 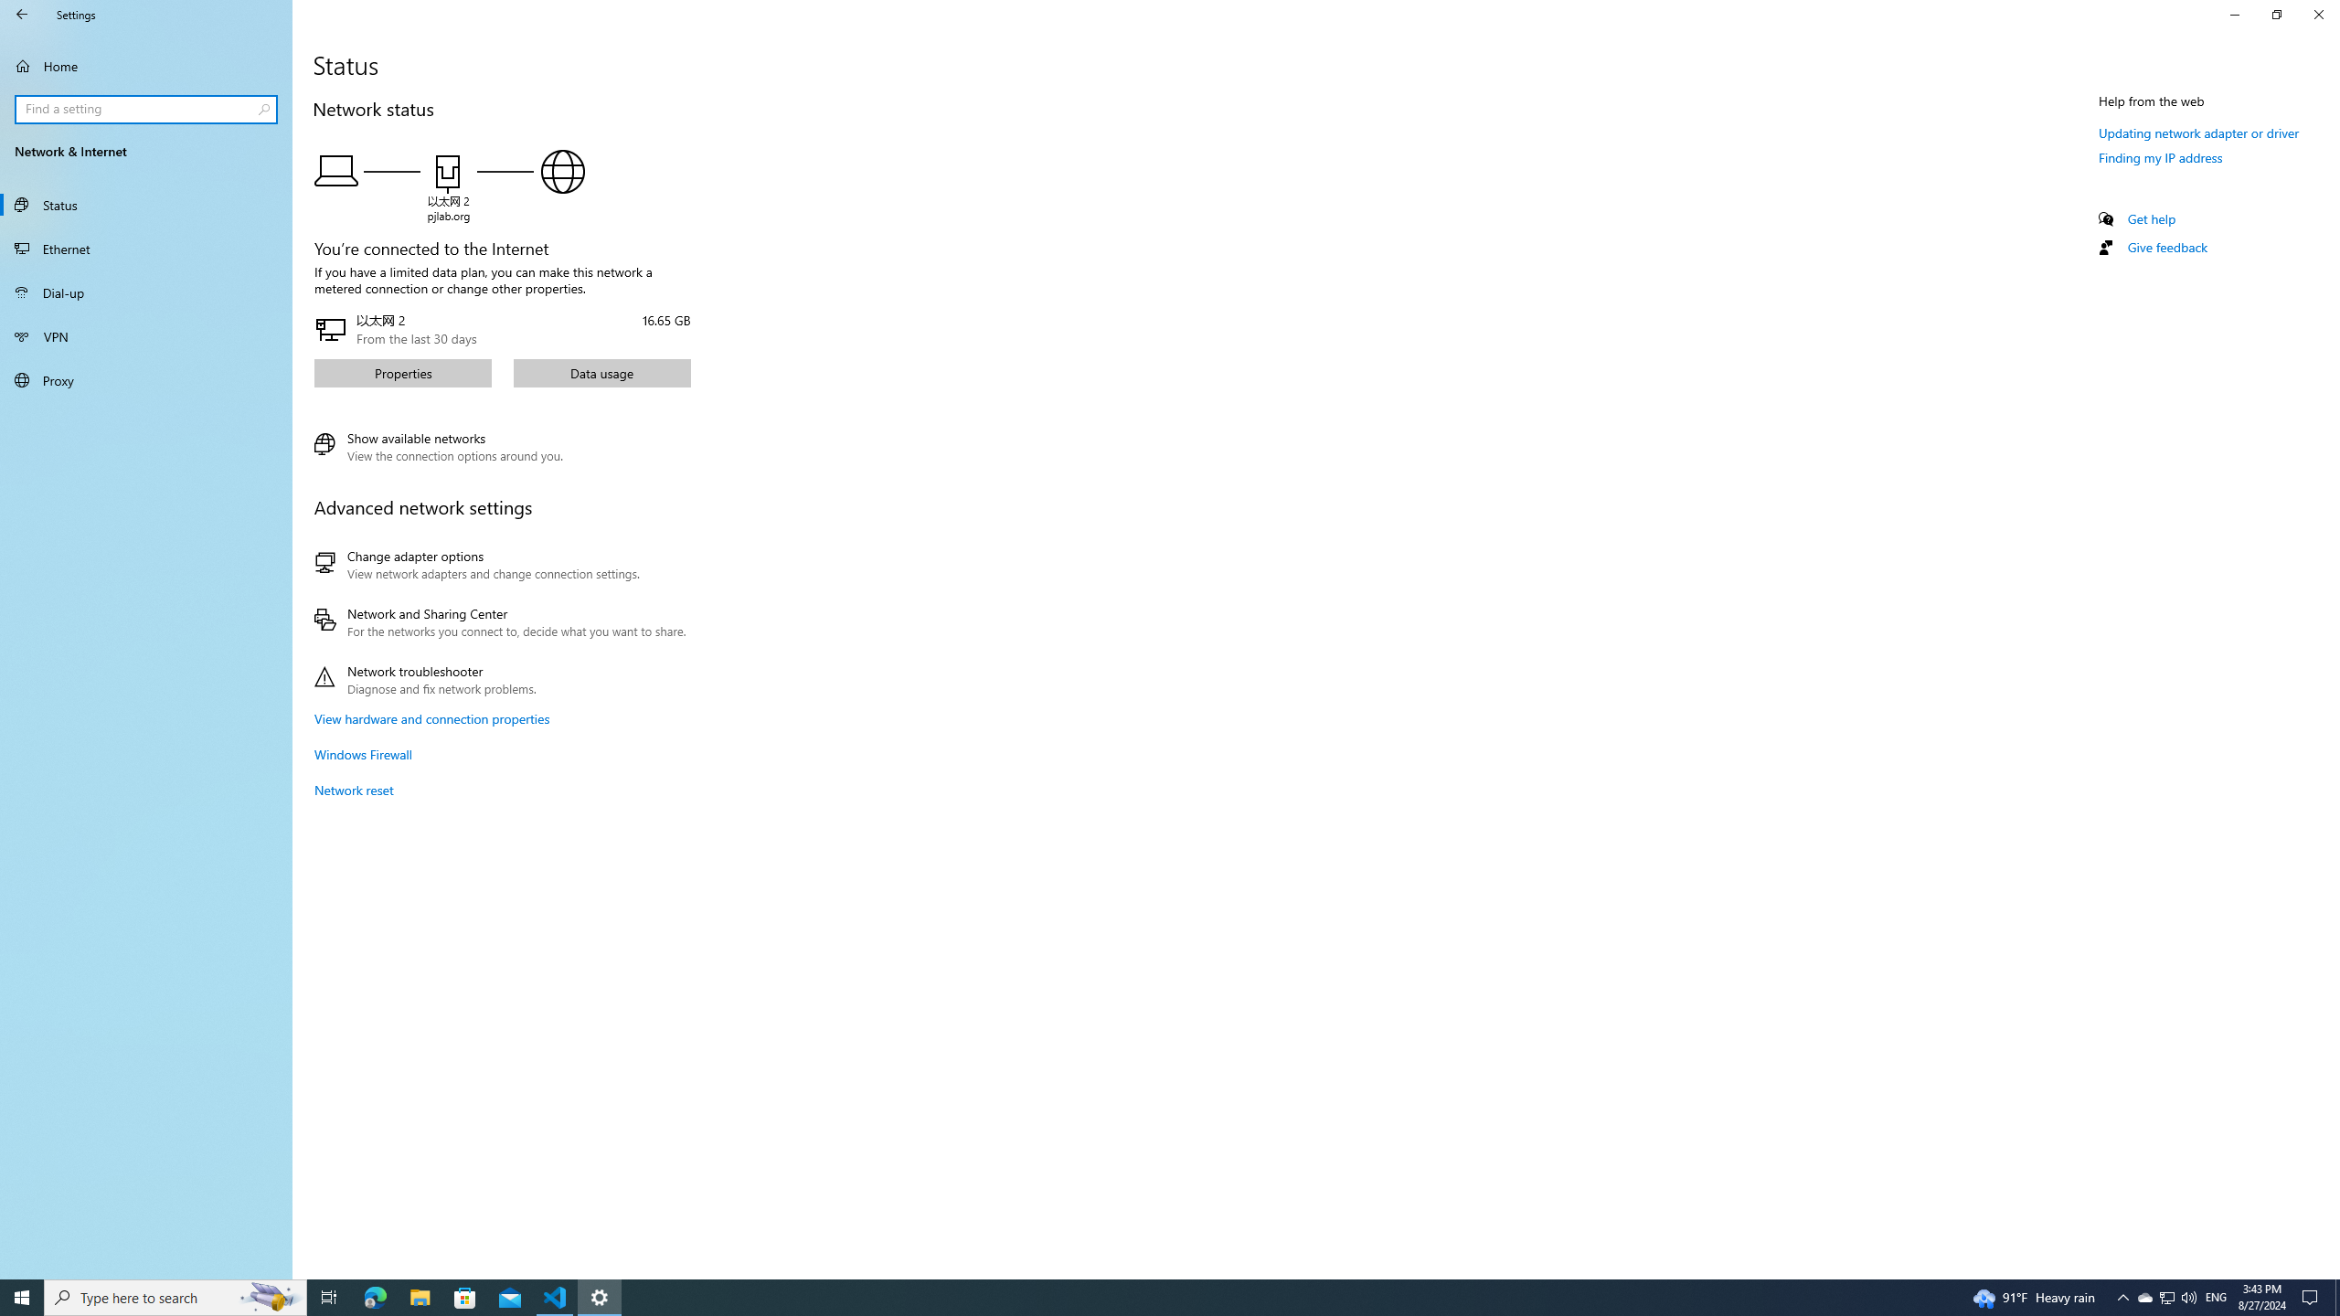 I want to click on Finding my IP address, so click(x=2161, y=157).